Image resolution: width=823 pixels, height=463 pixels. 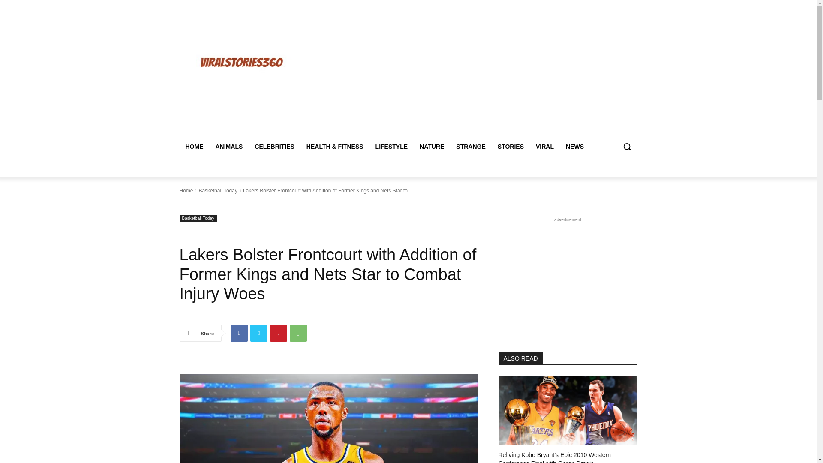 I want to click on STRANGE, so click(x=471, y=147).